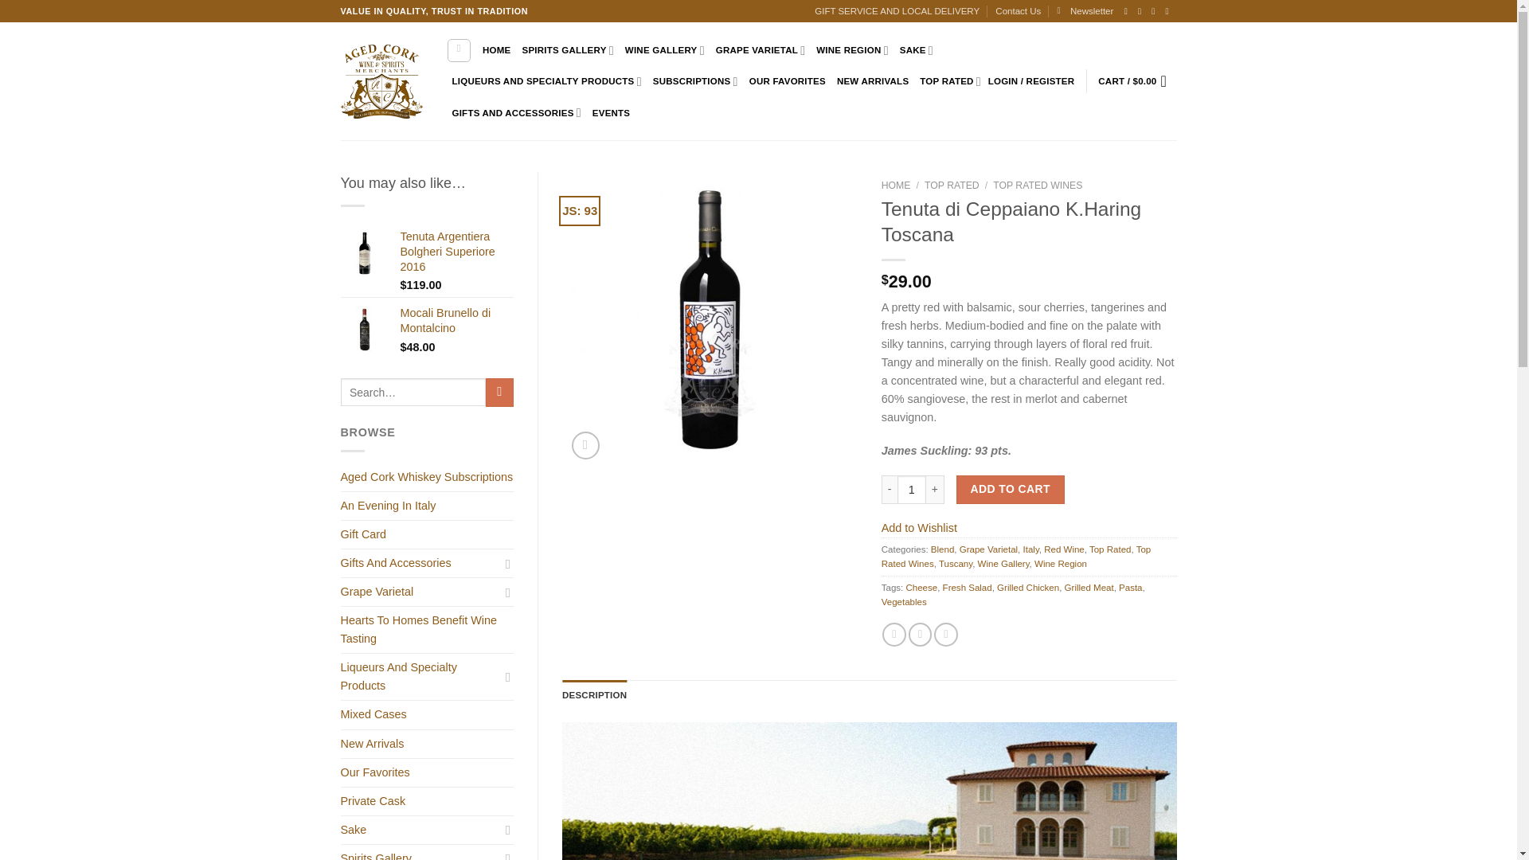  I want to click on Send us an email, so click(1156, 11).